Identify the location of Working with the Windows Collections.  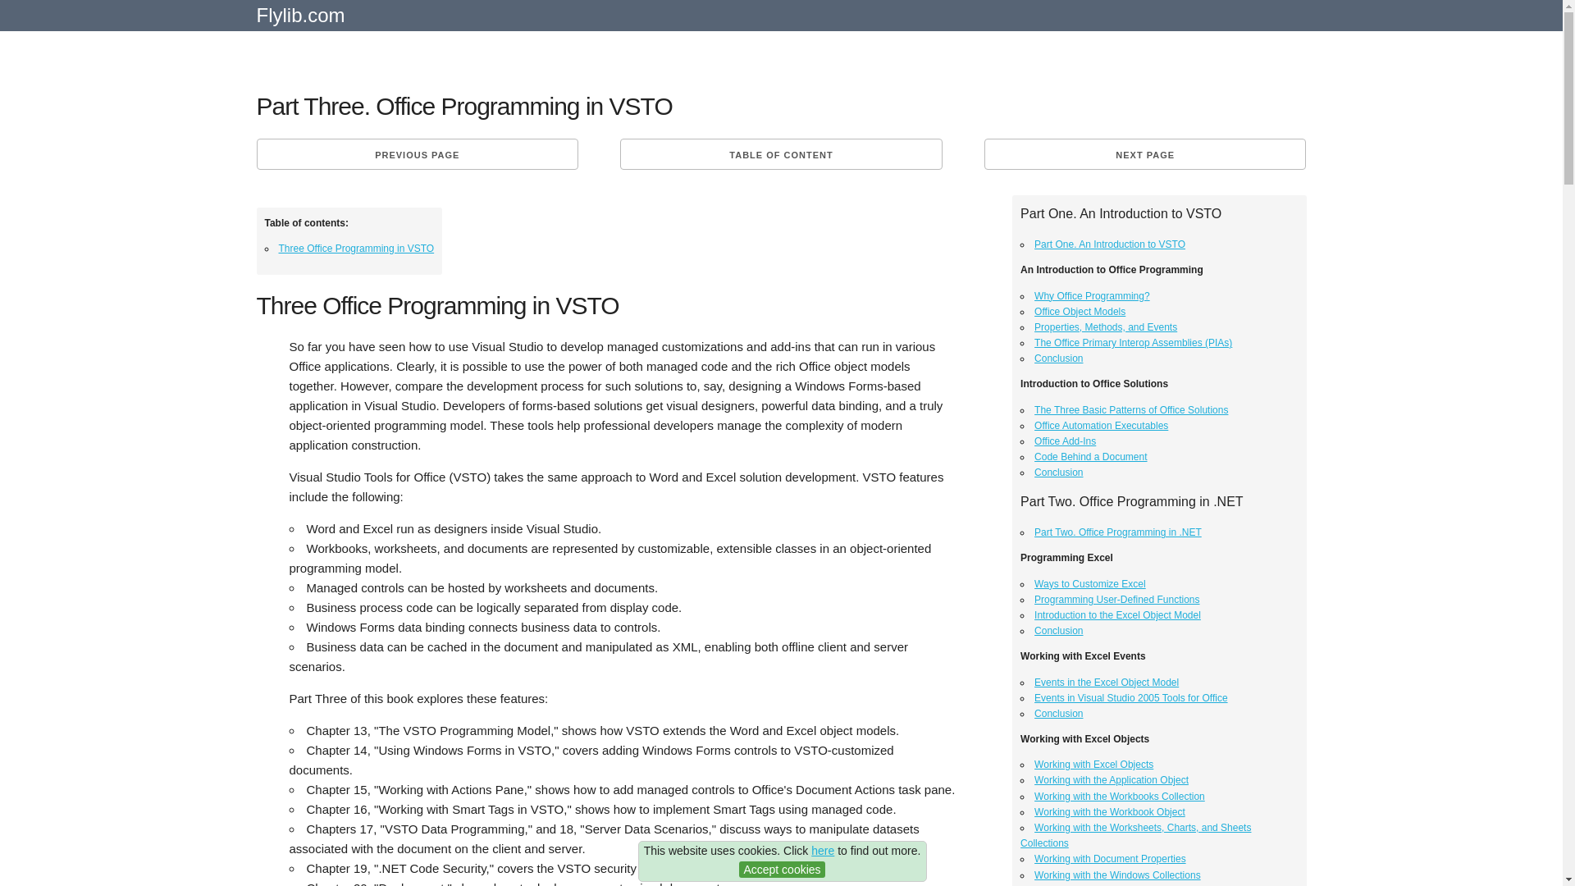
(1117, 875).